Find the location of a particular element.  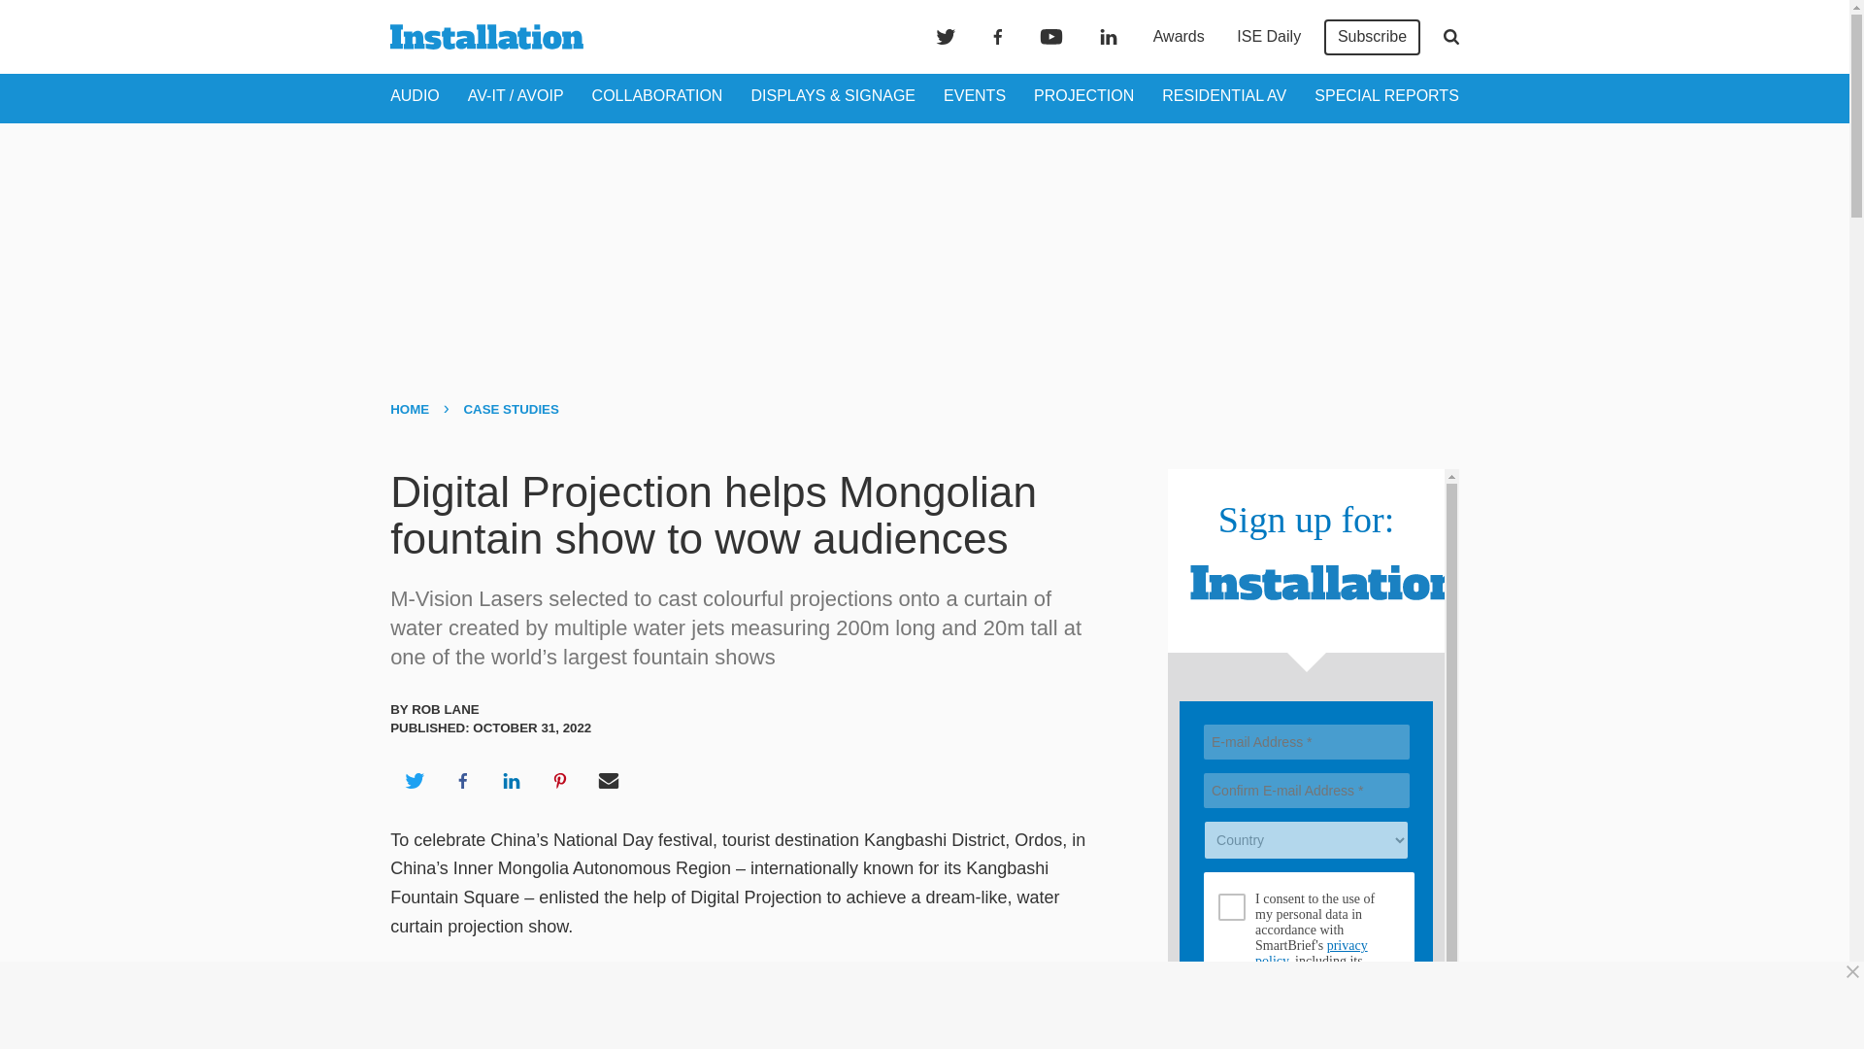

Share via Email is located at coordinates (609, 781).